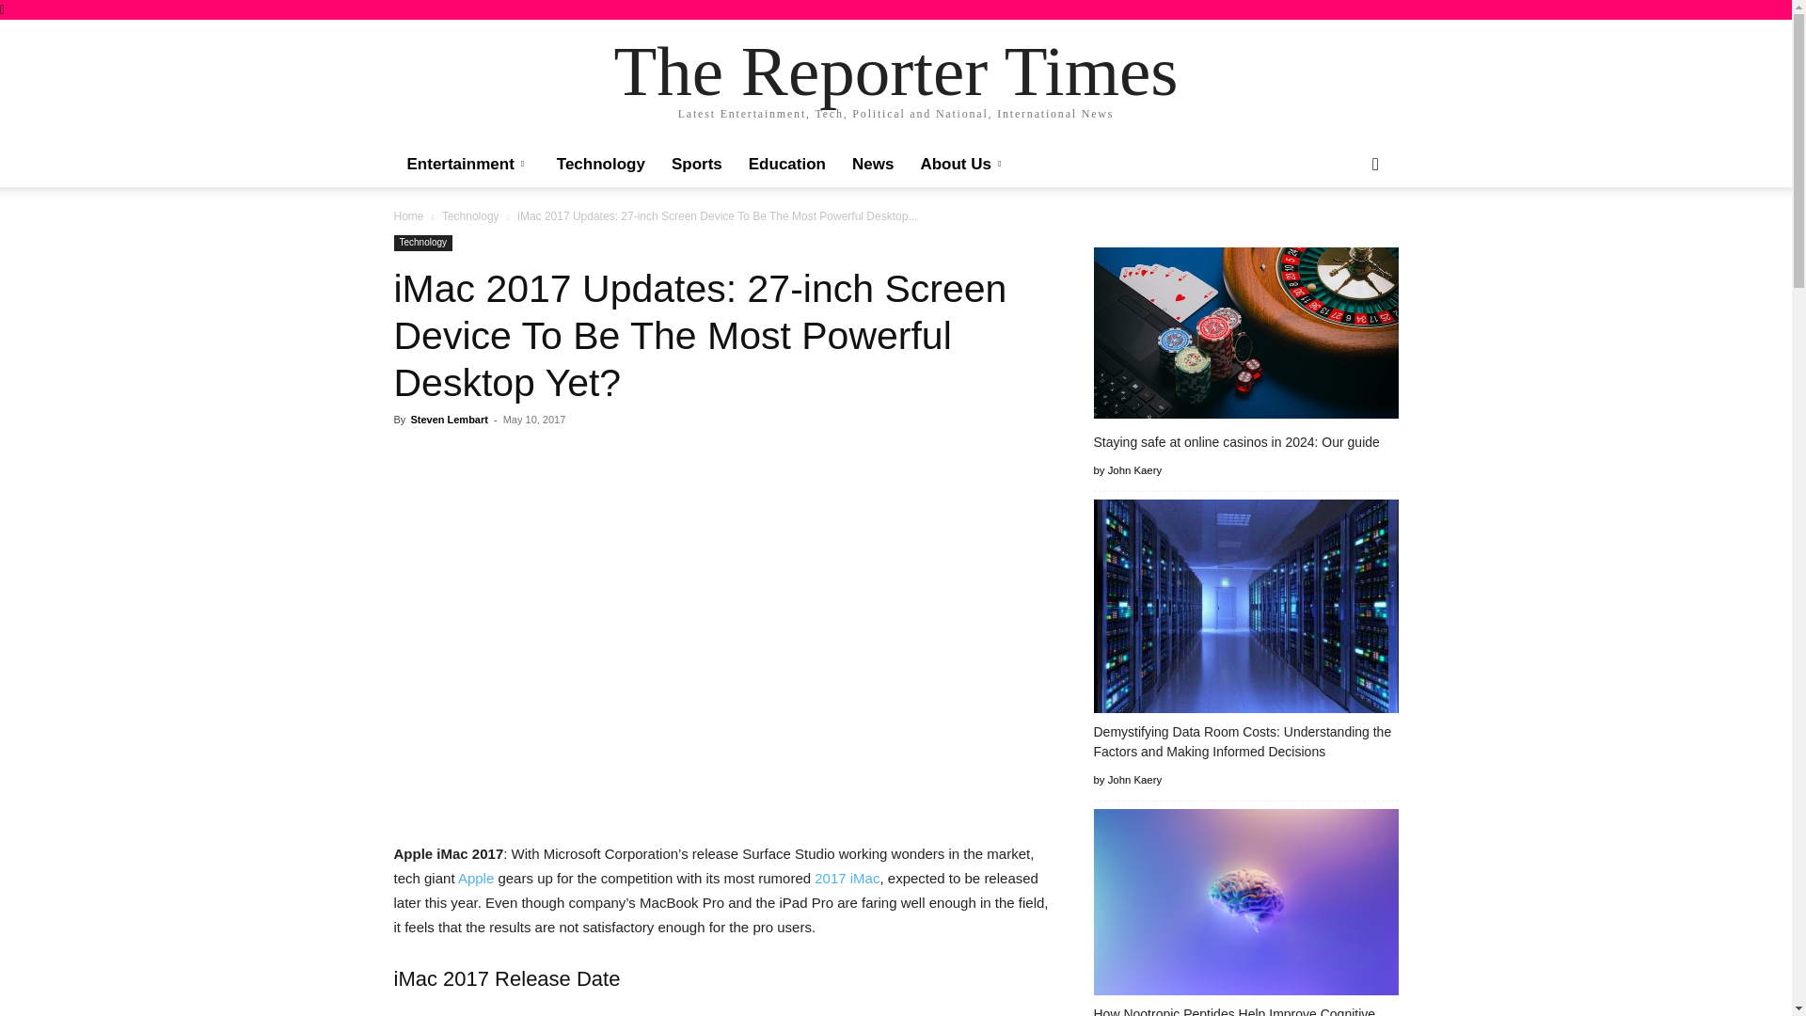  Describe the element at coordinates (470, 215) in the screenshot. I see `View all posts in Technology` at that location.